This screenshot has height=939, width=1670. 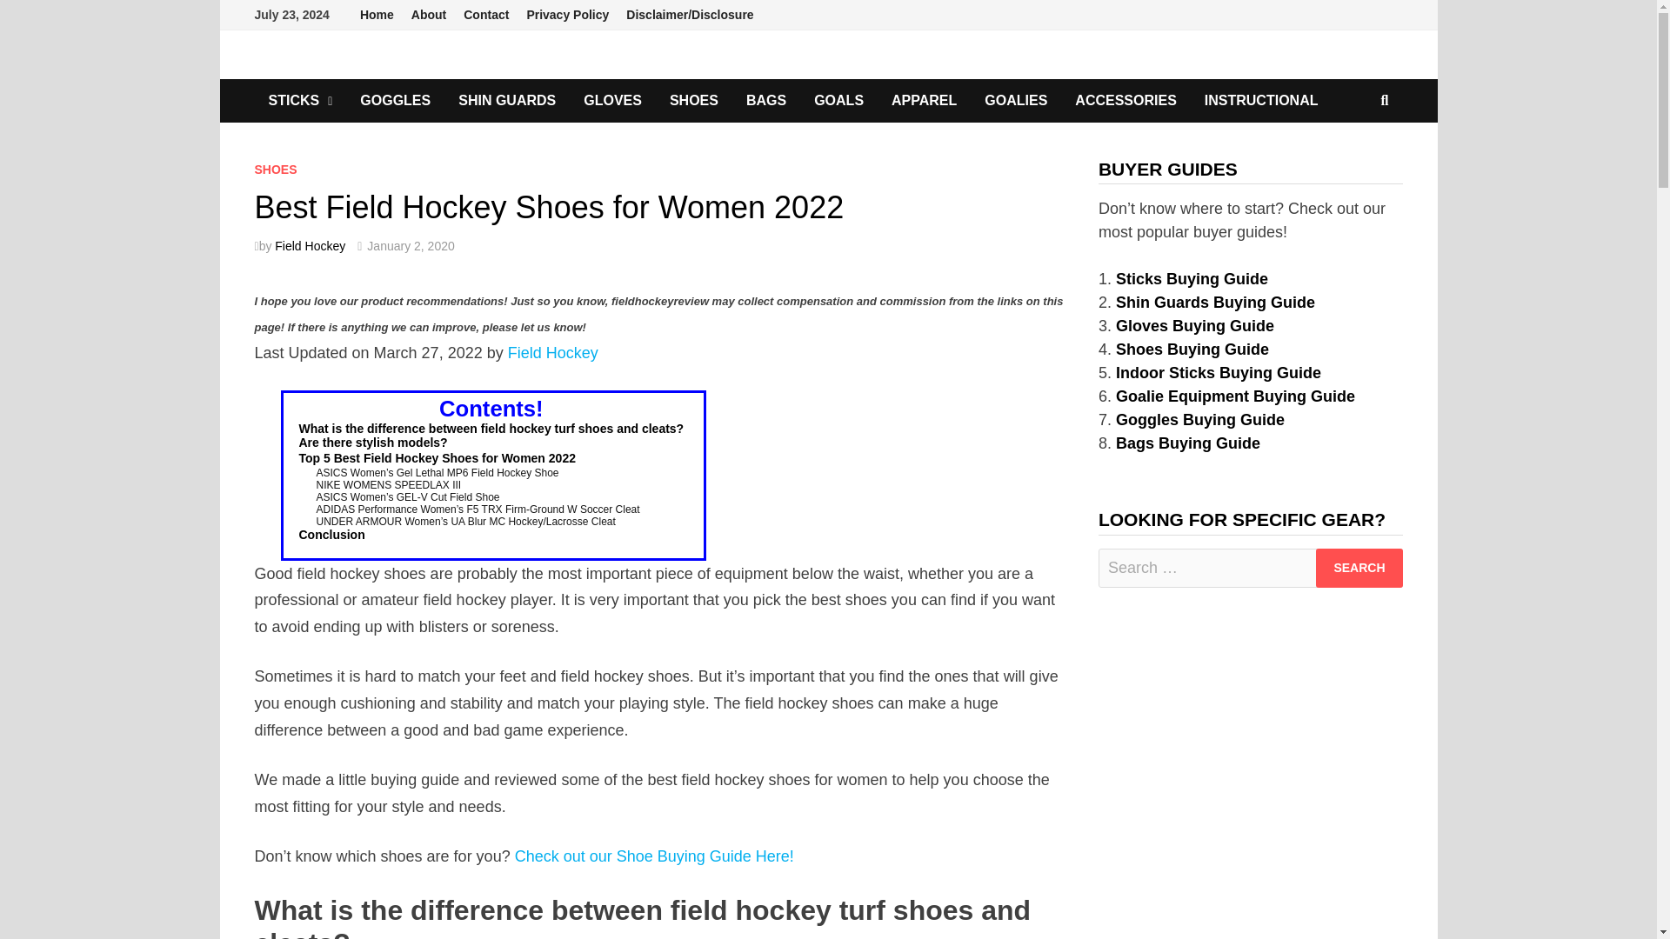 I want to click on Privacy Policy, so click(x=567, y=15).